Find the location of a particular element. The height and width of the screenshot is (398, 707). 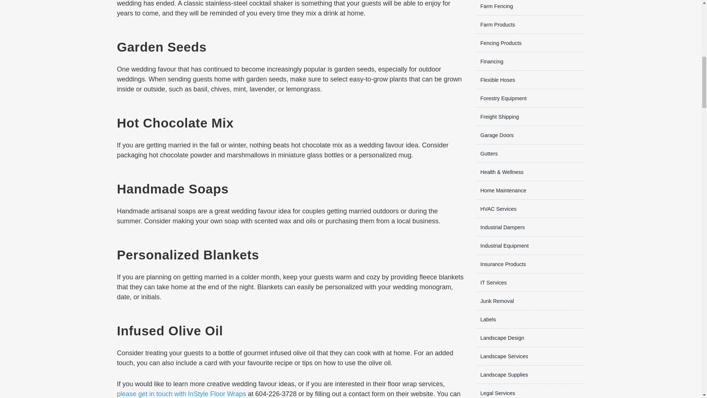

Forestry Equipment is located at coordinates (501, 98).